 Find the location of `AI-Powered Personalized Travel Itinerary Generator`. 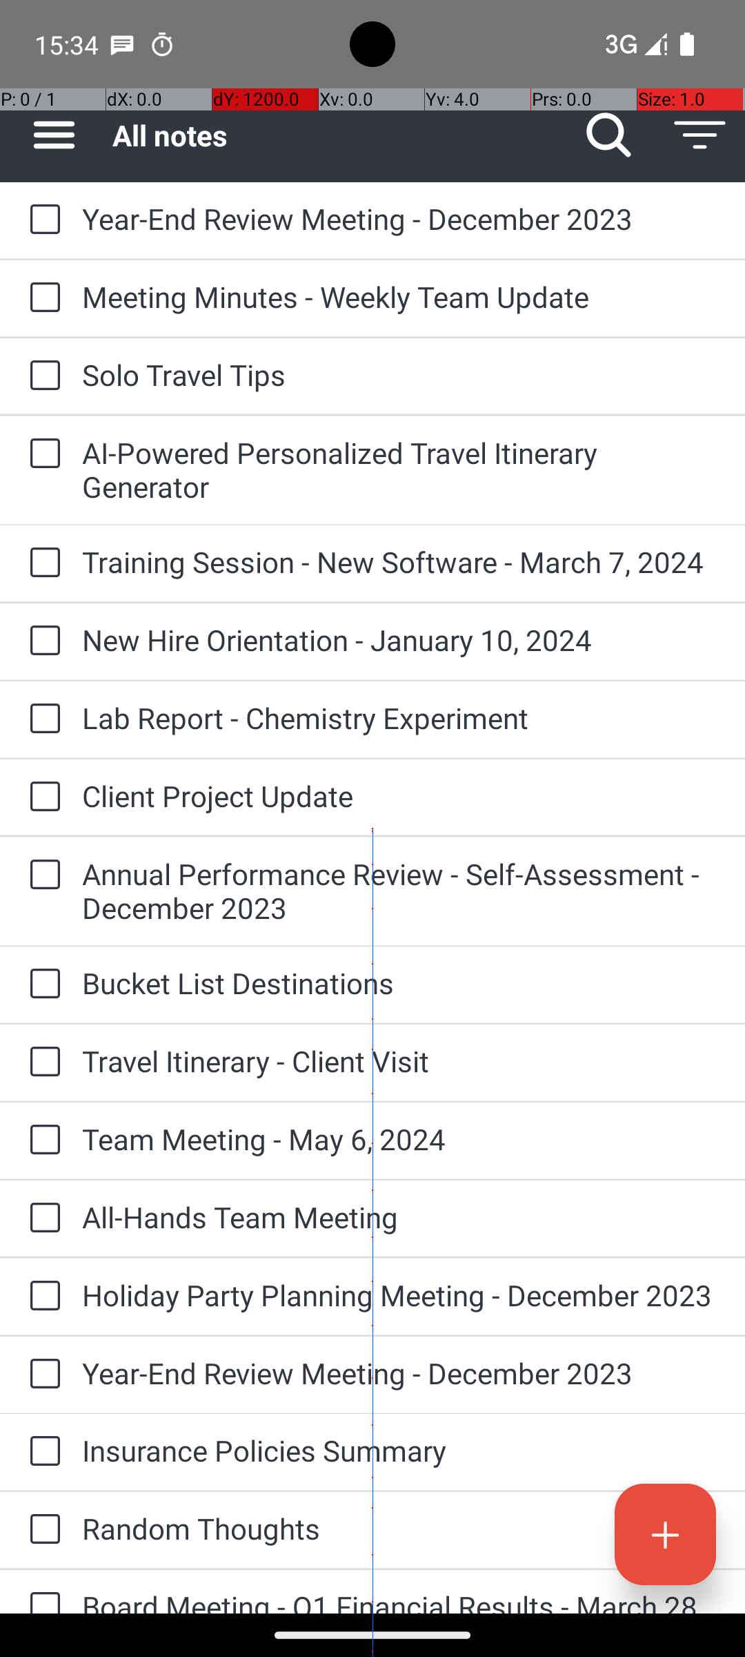

AI-Powered Personalized Travel Itinerary Generator is located at coordinates (400, 469).